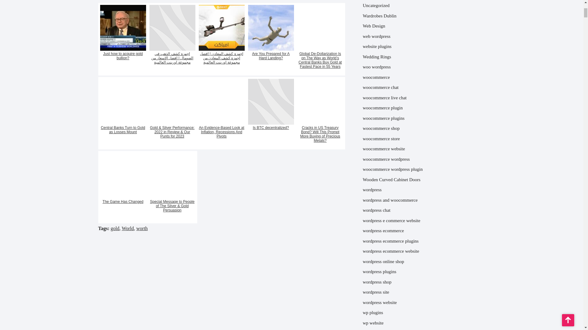  Describe the element at coordinates (142, 228) in the screenshot. I see `worth` at that location.